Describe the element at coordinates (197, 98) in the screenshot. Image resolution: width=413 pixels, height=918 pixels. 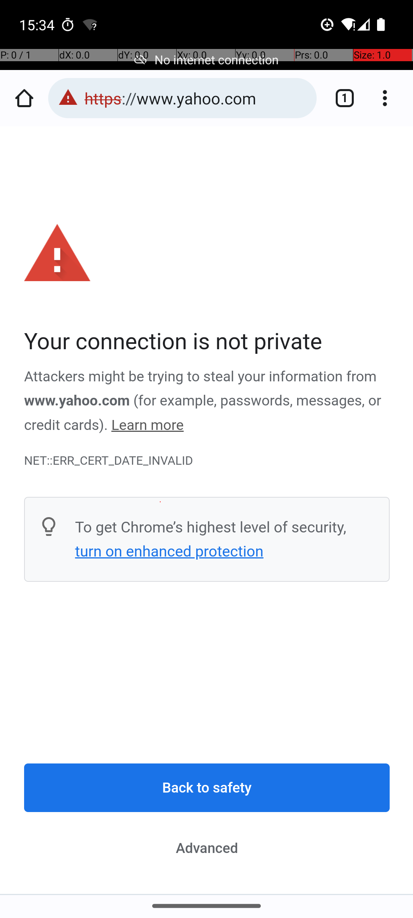
I see `https://www.yahoo.com` at that location.